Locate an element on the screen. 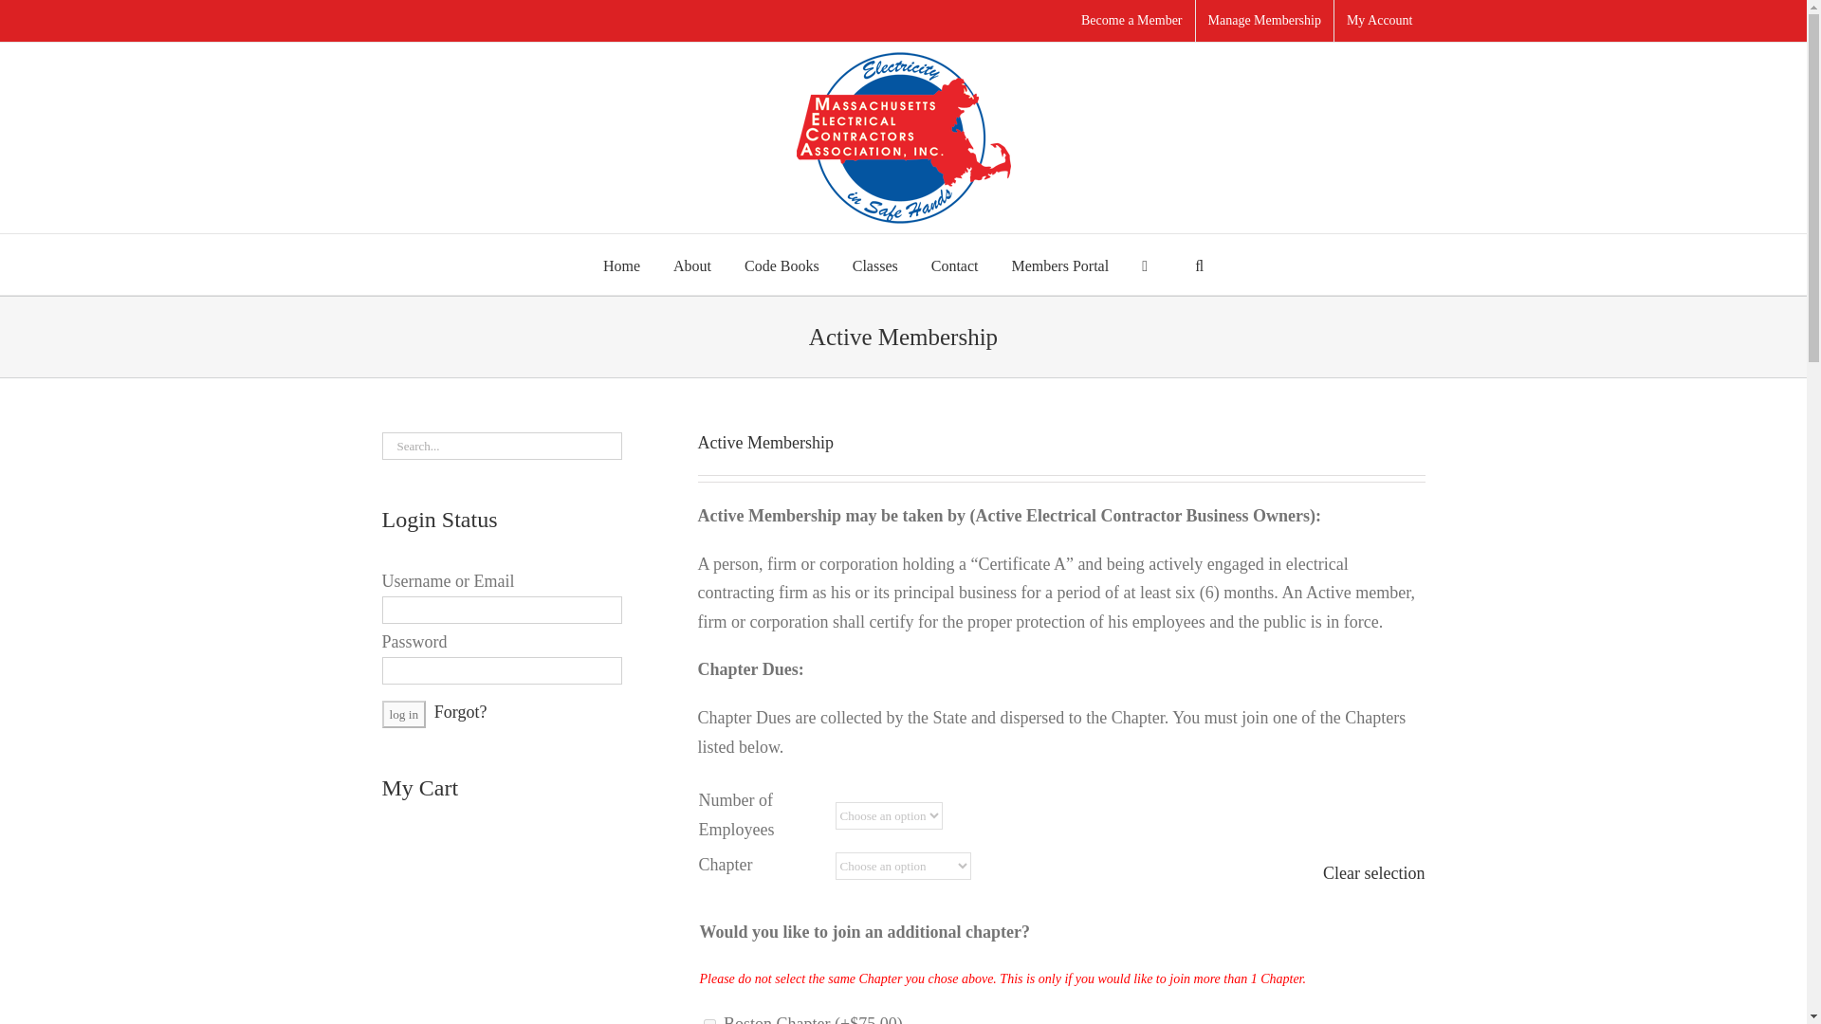 The height and width of the screenshot is (1024, 1821). Code Books is located at coordinates (782, 265).